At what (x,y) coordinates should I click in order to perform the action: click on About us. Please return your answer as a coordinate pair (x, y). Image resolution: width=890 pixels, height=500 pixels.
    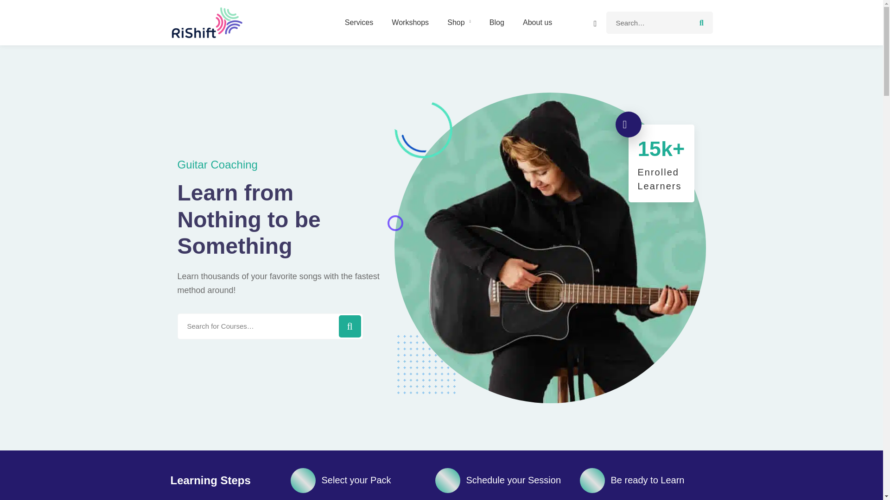
    Looking at the image, I should click on (537, 22).